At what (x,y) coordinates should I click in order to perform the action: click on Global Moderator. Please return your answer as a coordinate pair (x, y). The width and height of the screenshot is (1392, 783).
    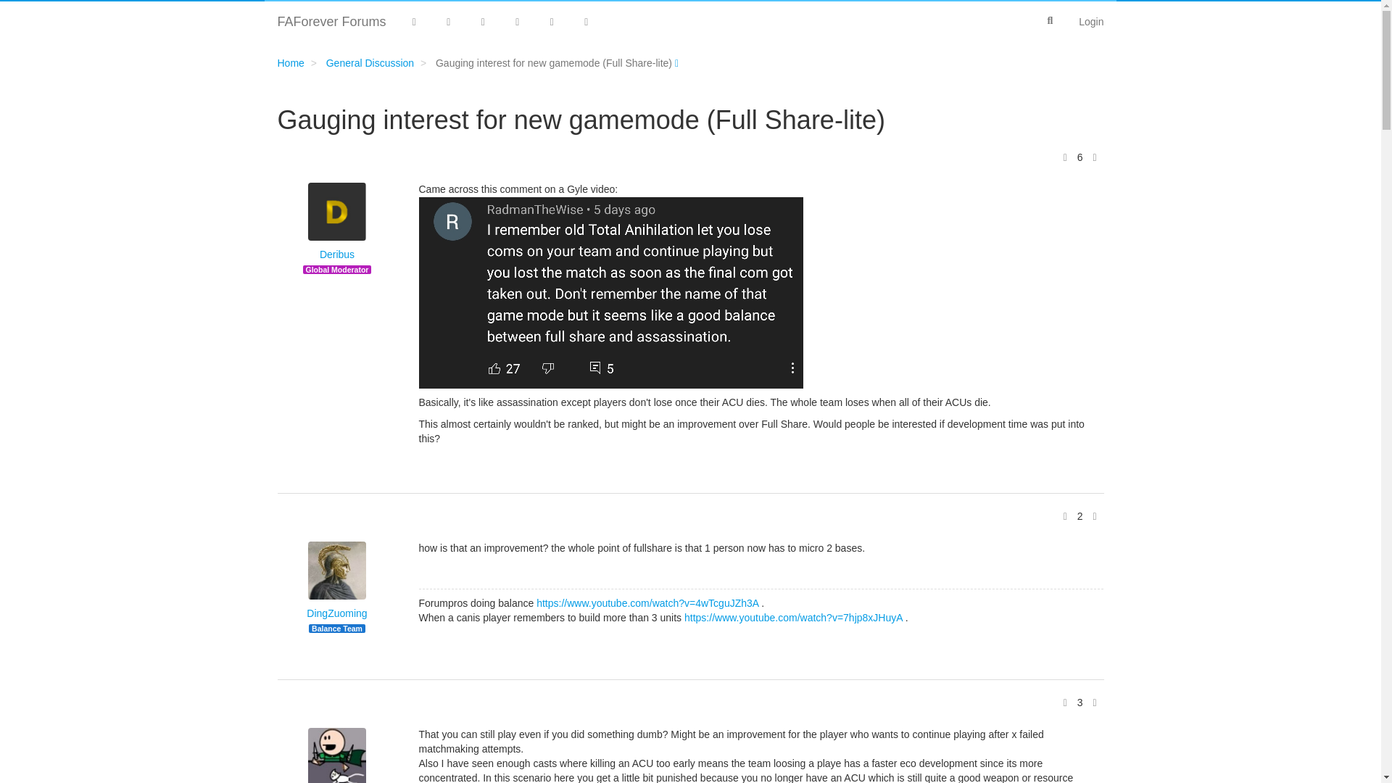
    Looking at the image, I should click on (337, 270).